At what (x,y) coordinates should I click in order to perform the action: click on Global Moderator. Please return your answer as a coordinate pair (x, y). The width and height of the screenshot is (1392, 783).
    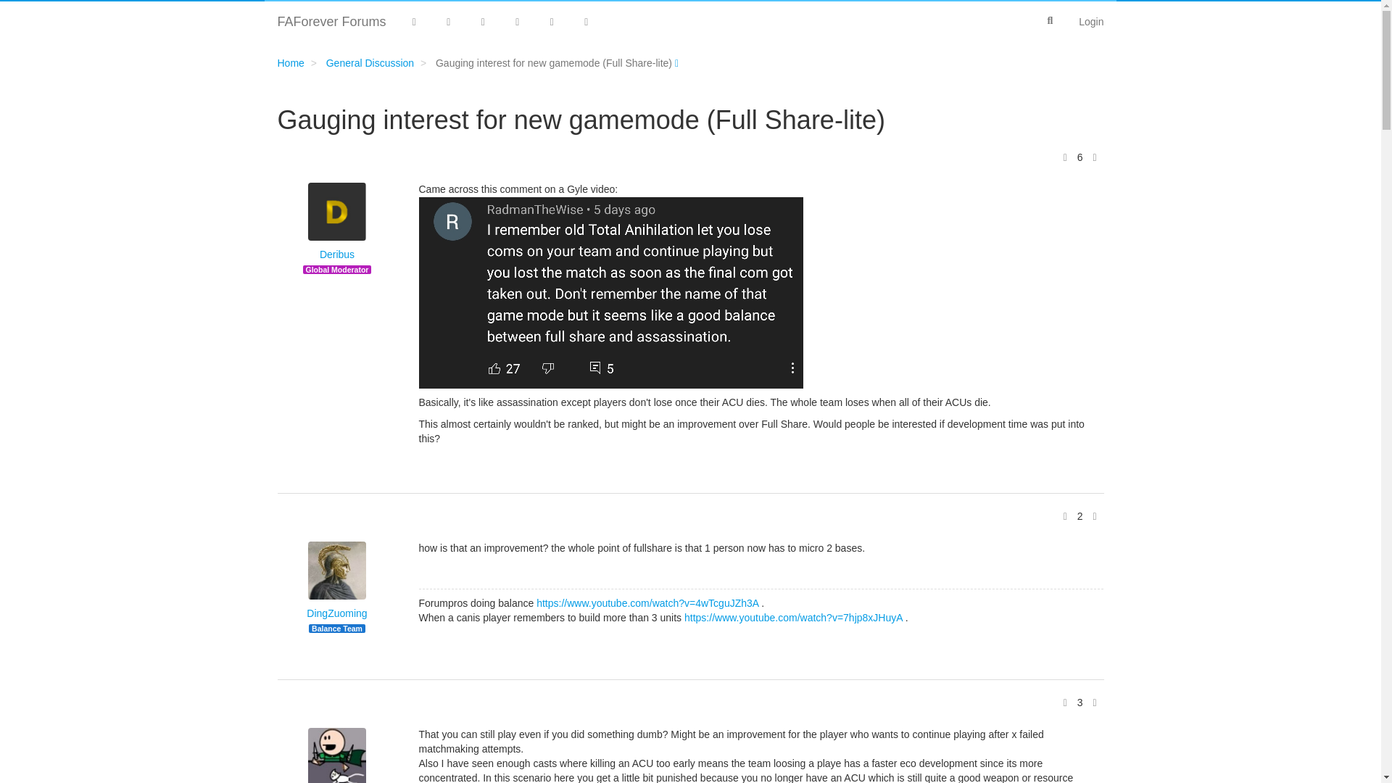
    Looking at the image, I should click on (337, 270).